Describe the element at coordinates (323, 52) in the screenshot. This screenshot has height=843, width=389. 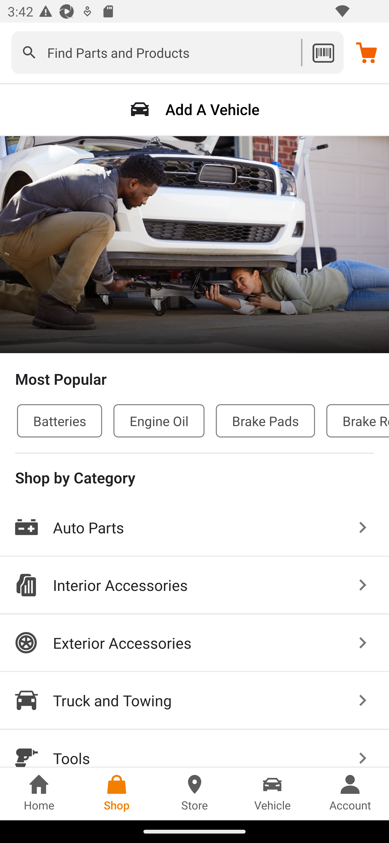
I see ` scan-product-to-search ` at that location.